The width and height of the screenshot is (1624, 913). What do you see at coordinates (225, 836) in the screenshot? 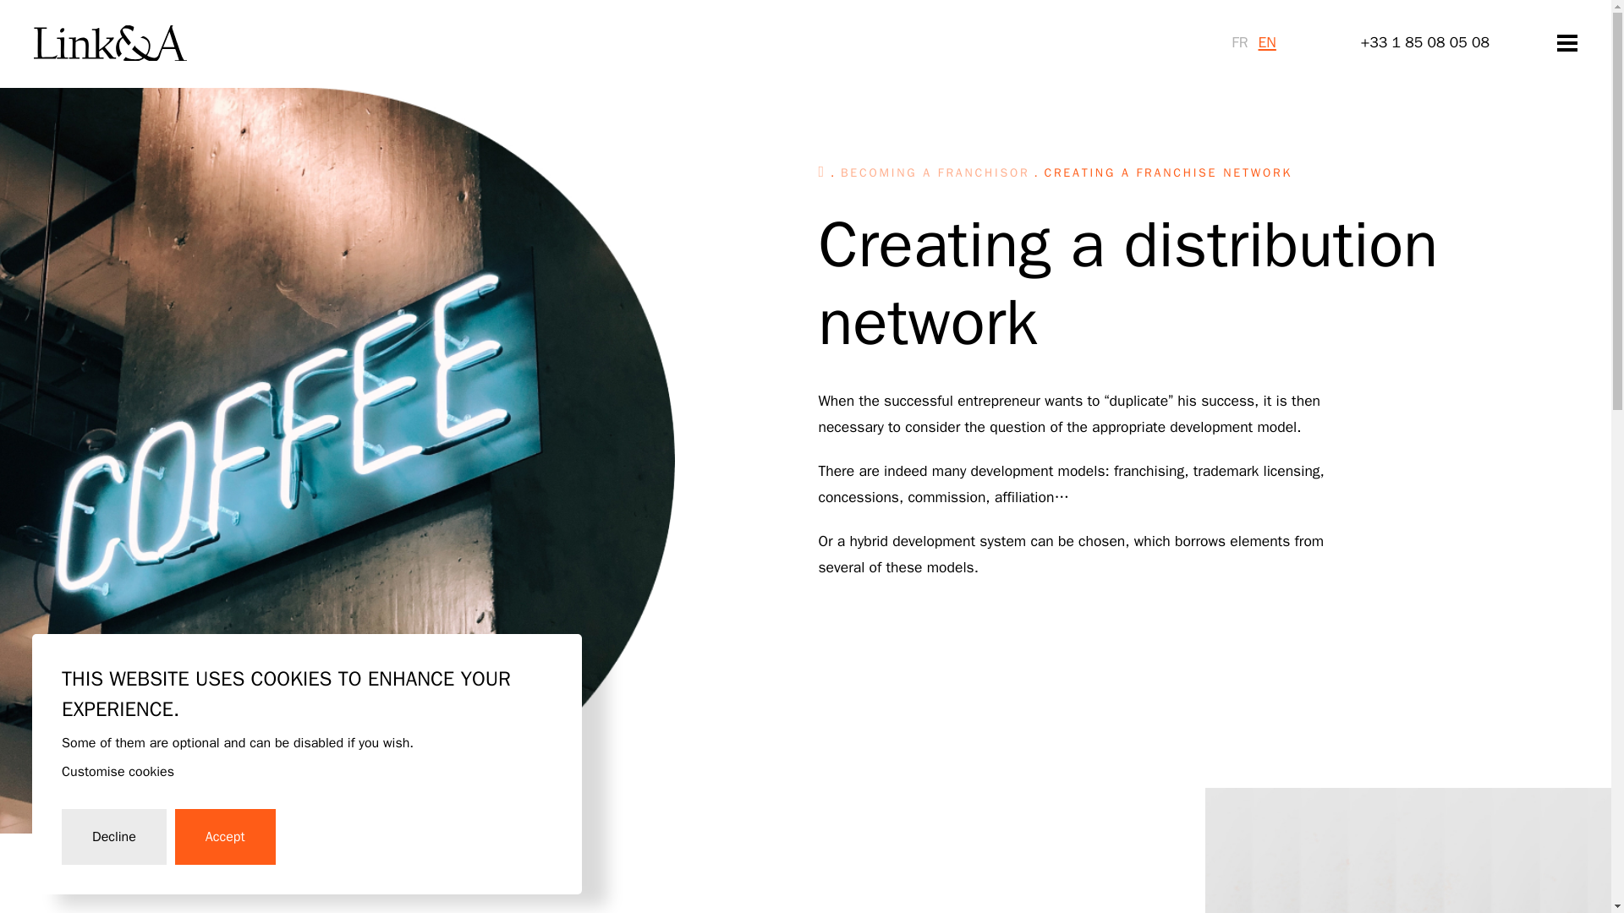
I see `Accept` at bounding box center [225, 836].